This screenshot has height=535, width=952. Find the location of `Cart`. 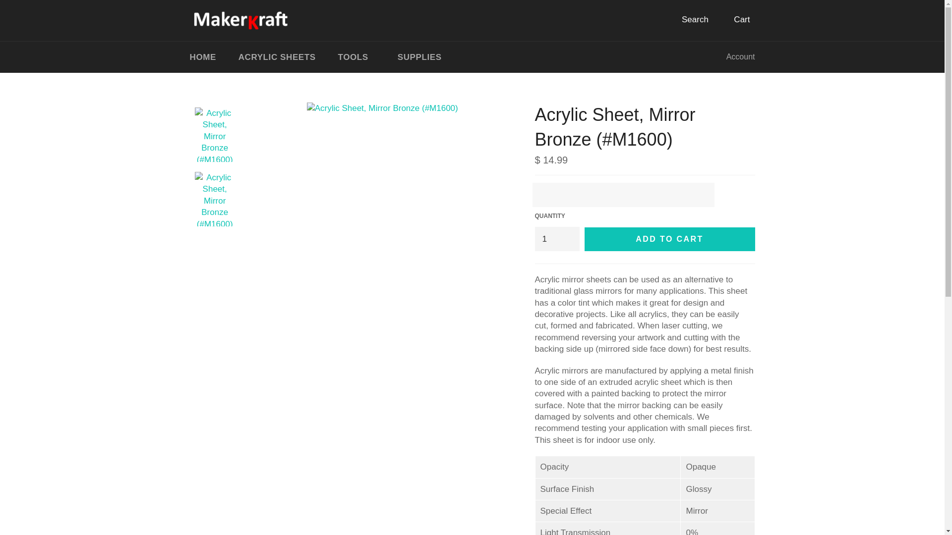

Cart is located at coordinates (735, 20).